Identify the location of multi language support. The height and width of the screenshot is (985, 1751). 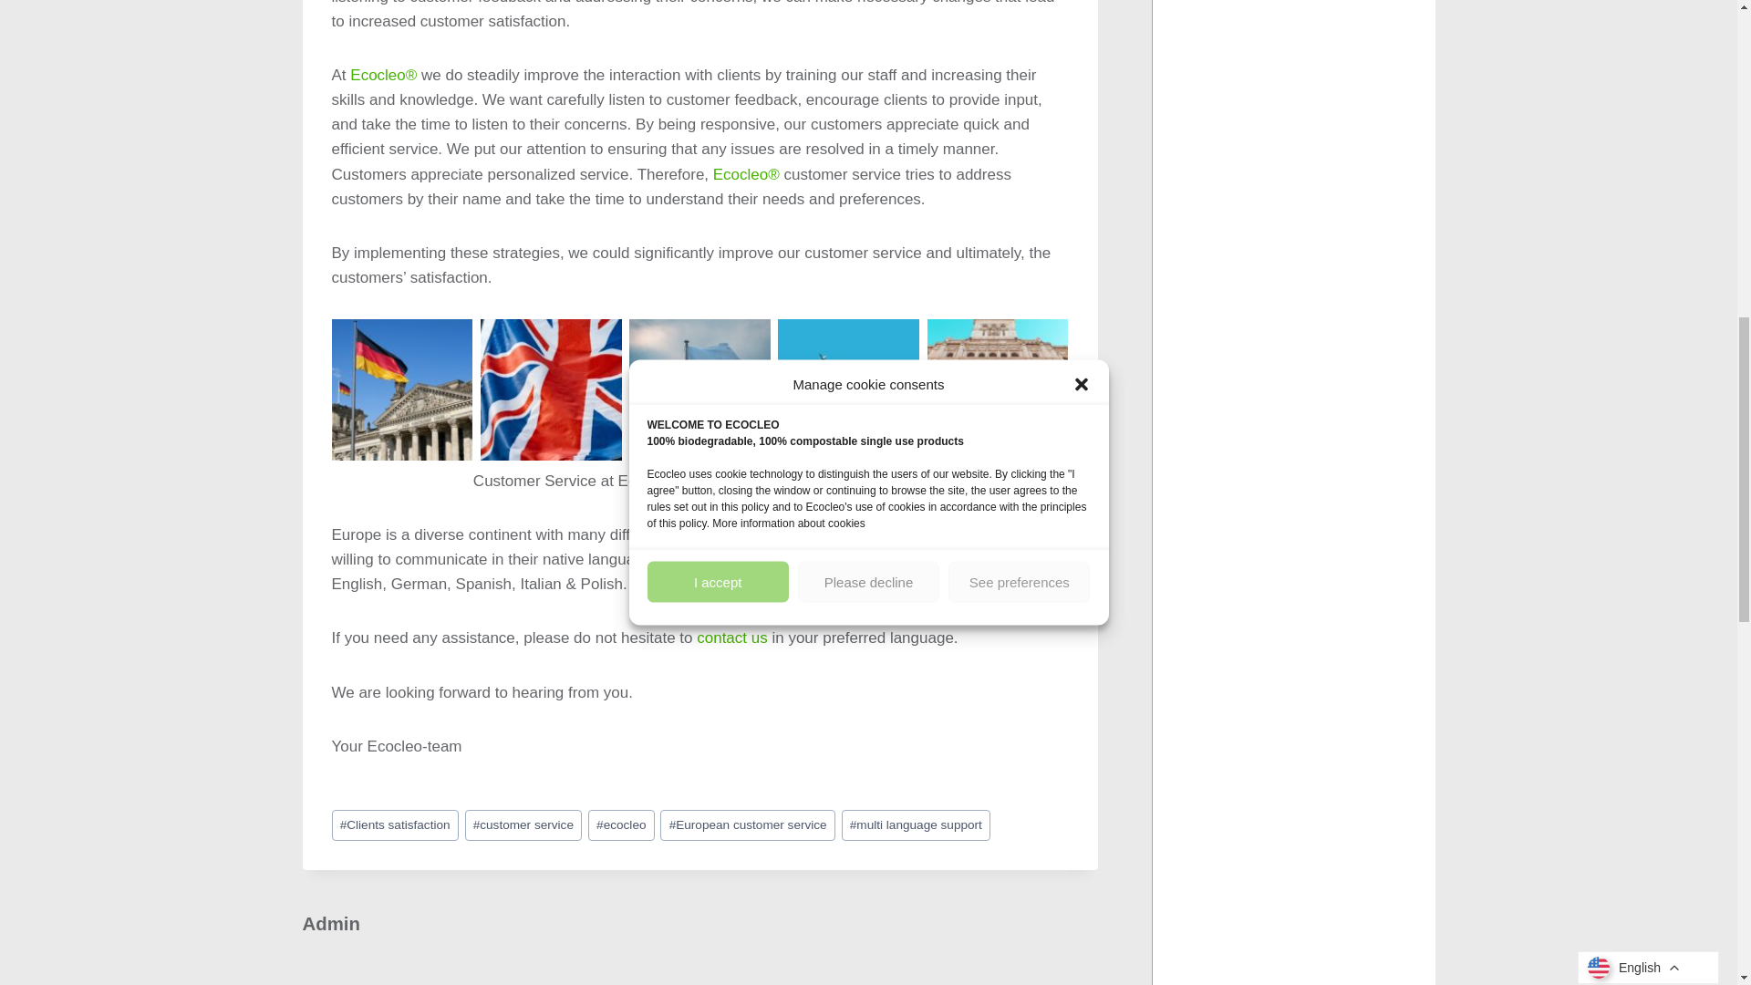
(916, 825).